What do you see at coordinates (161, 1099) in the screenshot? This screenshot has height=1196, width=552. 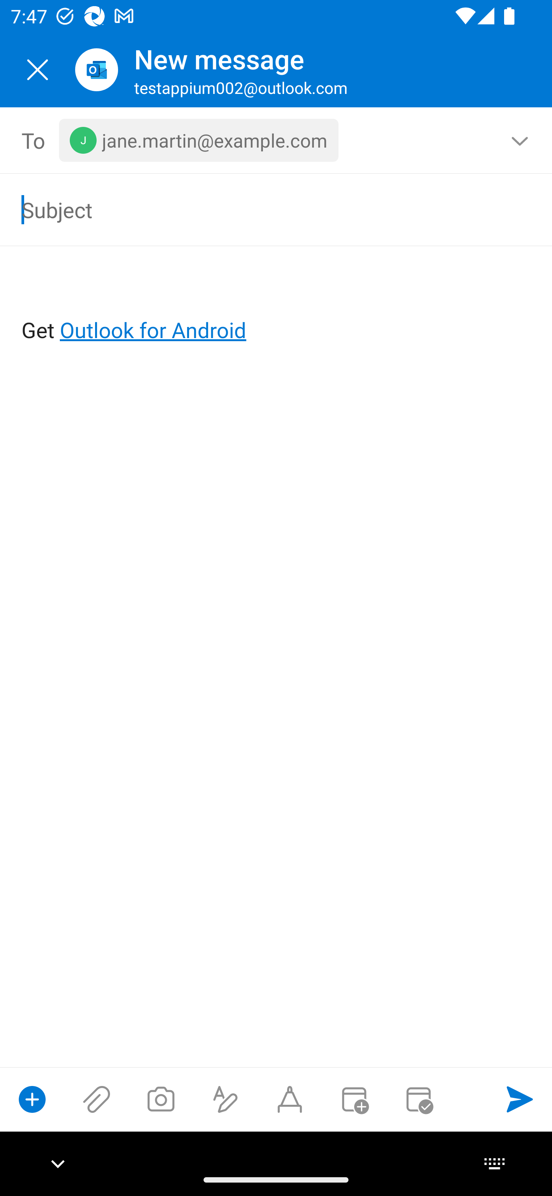 I see `Take a photo` at bounding box center [161, 1099].